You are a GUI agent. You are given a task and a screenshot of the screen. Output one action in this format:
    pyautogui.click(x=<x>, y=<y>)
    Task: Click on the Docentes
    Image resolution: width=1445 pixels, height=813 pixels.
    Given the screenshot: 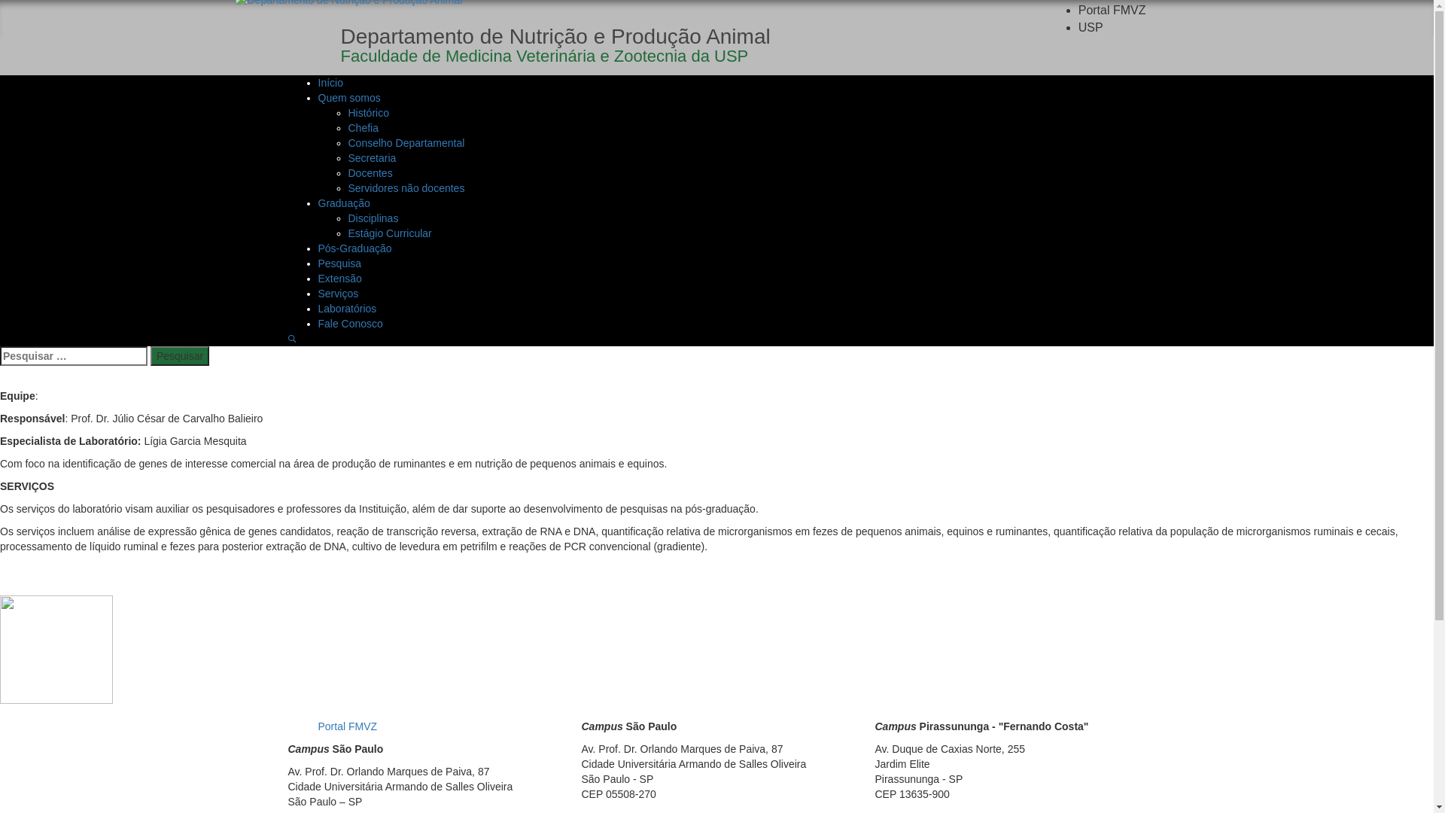 What is the action you would take?
    pyautogui.click(x=370, y=173)
    